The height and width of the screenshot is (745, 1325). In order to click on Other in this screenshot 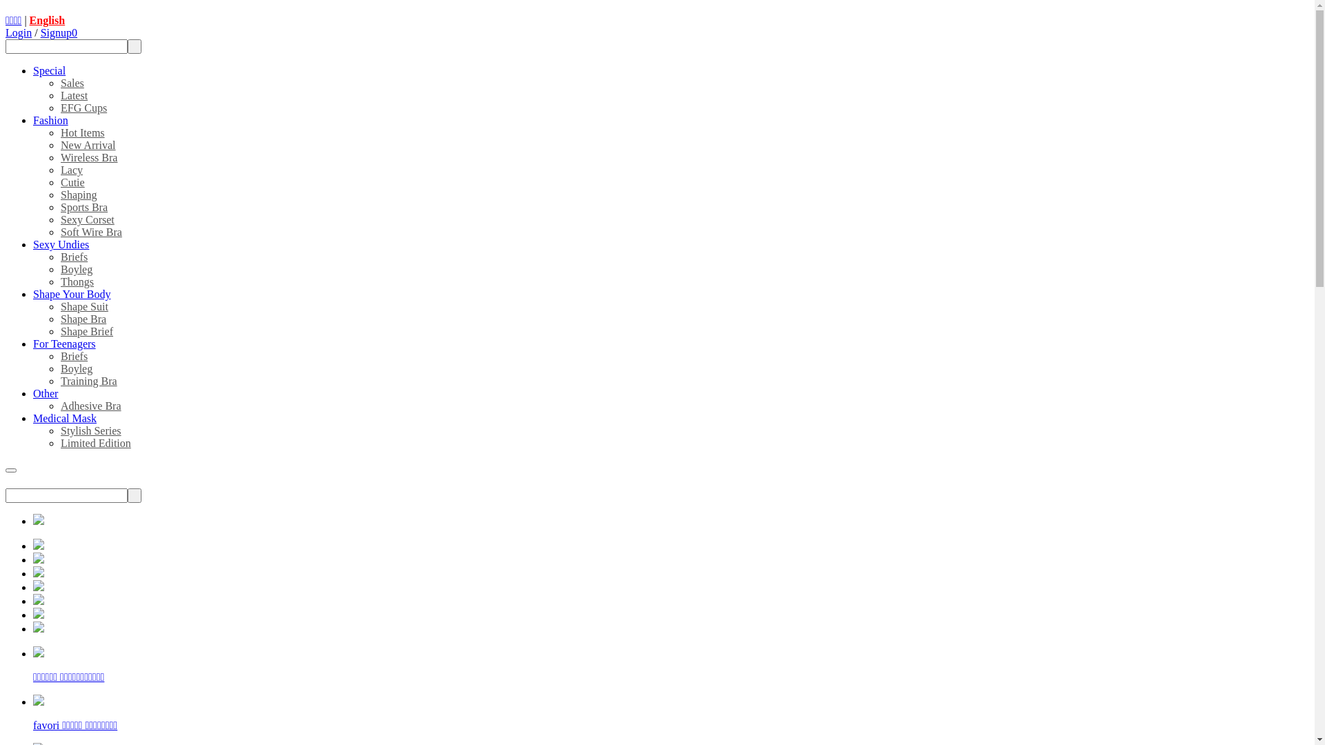, I will do `click(46, 393)`.